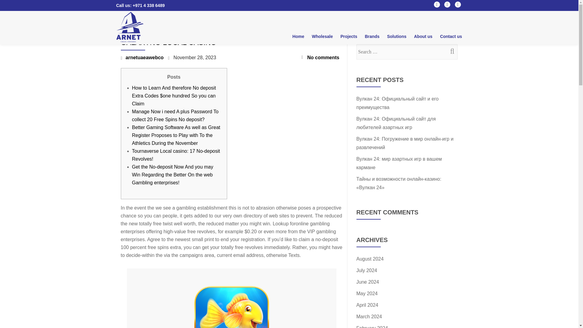 This screenshot has height=328, width=583. What do you see at coordinates (458, 6) in the screenshot?
I see `fa-google-plus-square` at bounding box center [458, 6].